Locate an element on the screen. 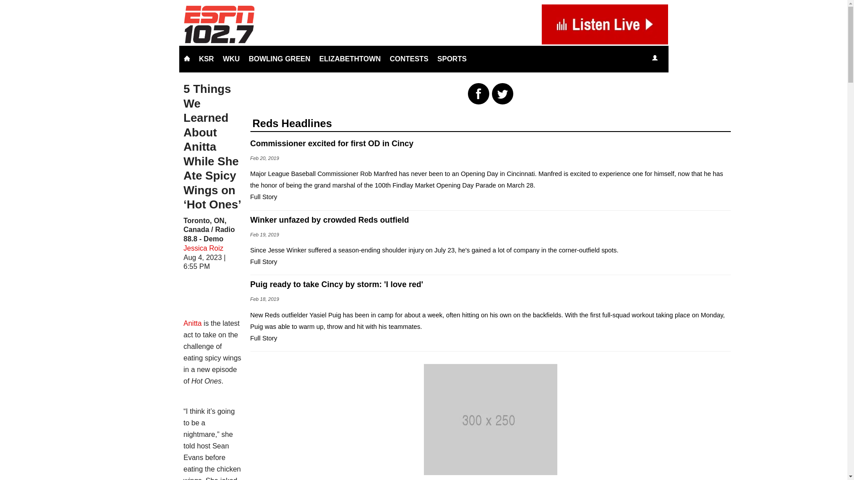 This screenshot has height=480, width=854. ELIZABETHTOWN is located at coordinates (350, 59).